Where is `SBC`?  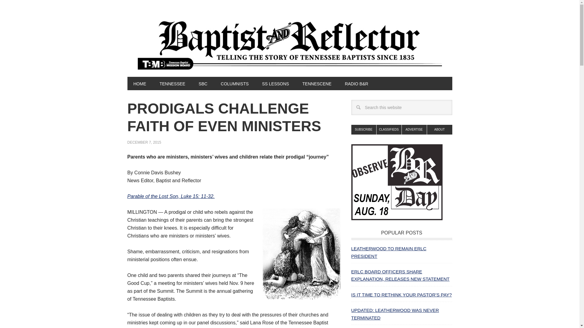 SBC is located at coordinates (203, 83).